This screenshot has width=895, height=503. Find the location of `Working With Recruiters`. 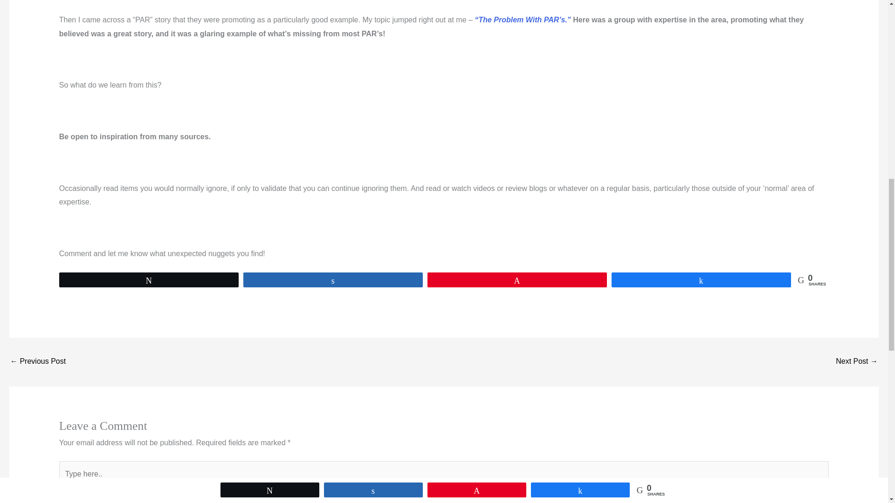

Working With Recruiters is located at coordinates (857, 362).